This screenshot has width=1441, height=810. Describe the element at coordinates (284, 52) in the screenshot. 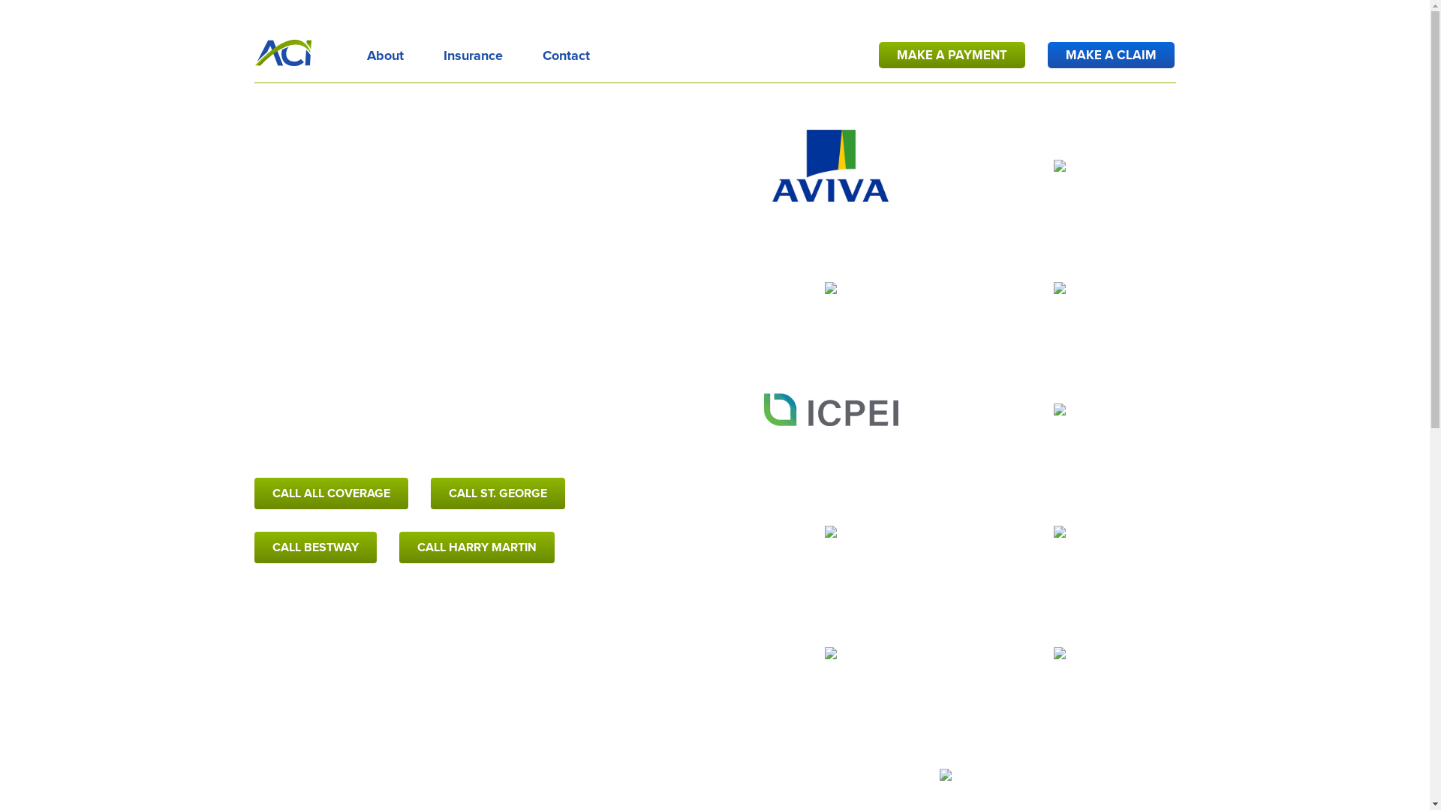

I see `NAV-logo` at that location.